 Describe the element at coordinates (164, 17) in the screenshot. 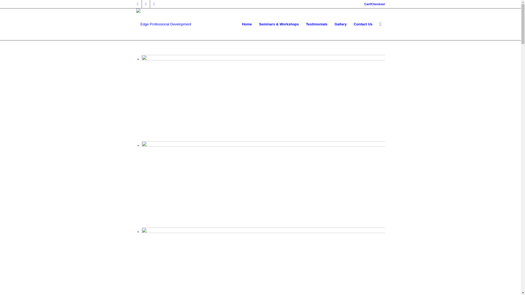

I see `Edge-Shadow-Logo` at that location.